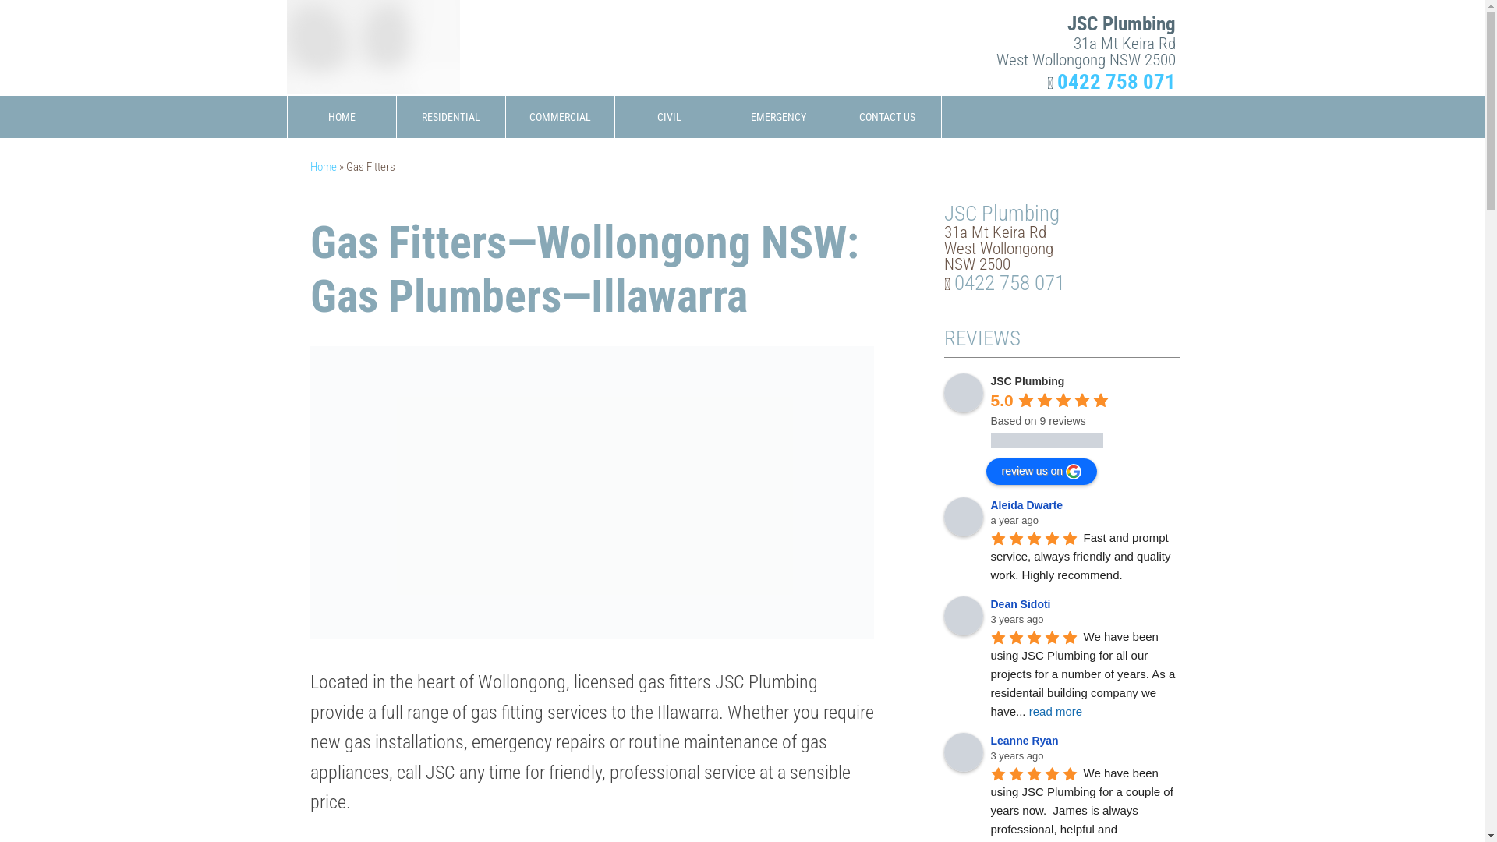 This screenshot has width=1497, height=842. Describe the element at coordinates (1042, 472) in the screenshot. I see `review us on` at that location.